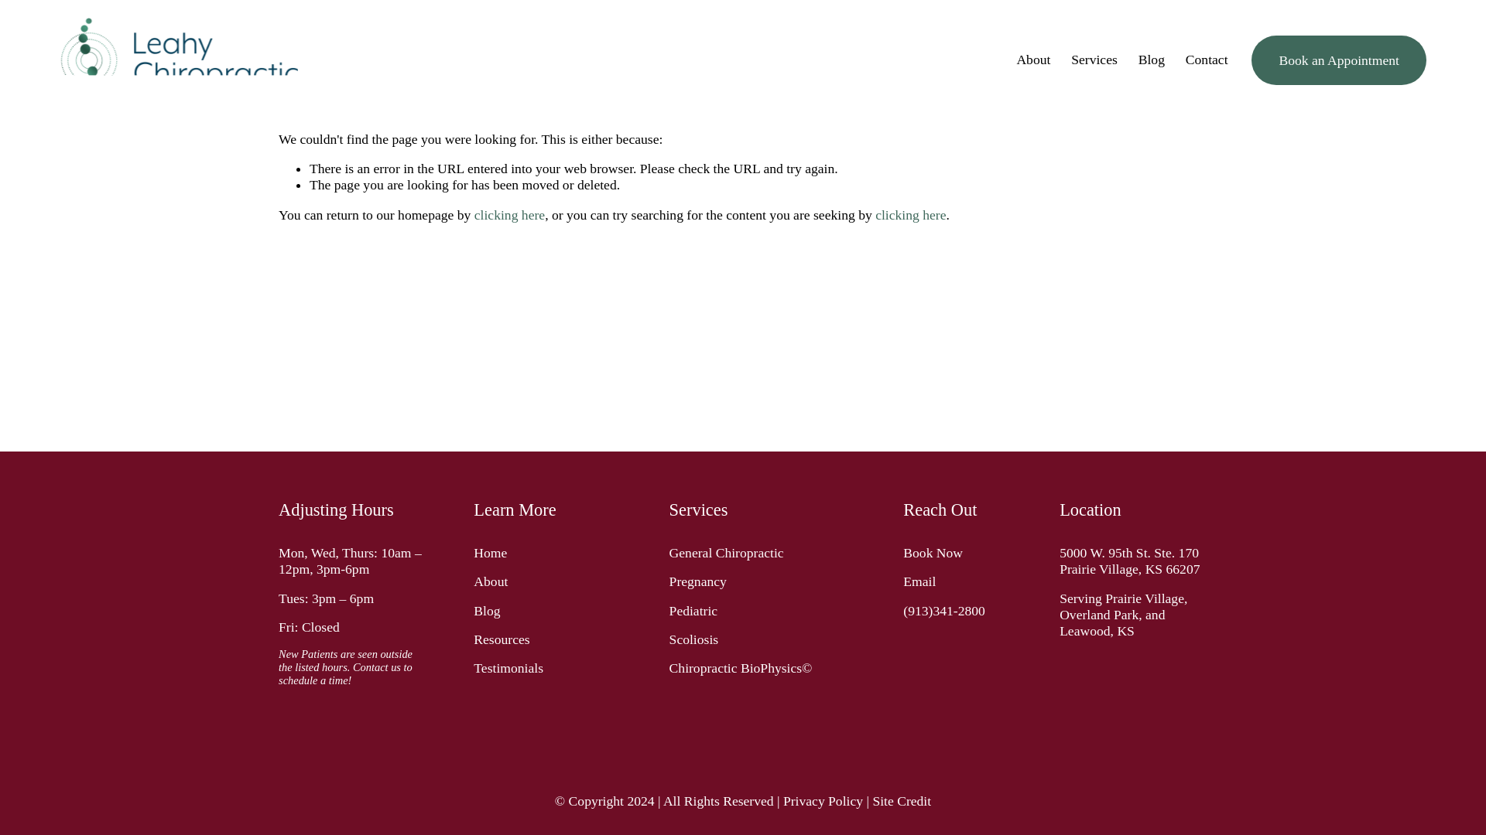 The width and height of the screenshot is (1486, 835). What do you see at coordinates (1339, 60) in the screenshot?
I see `Book an Appointment` at bounding box center [1339, 60].